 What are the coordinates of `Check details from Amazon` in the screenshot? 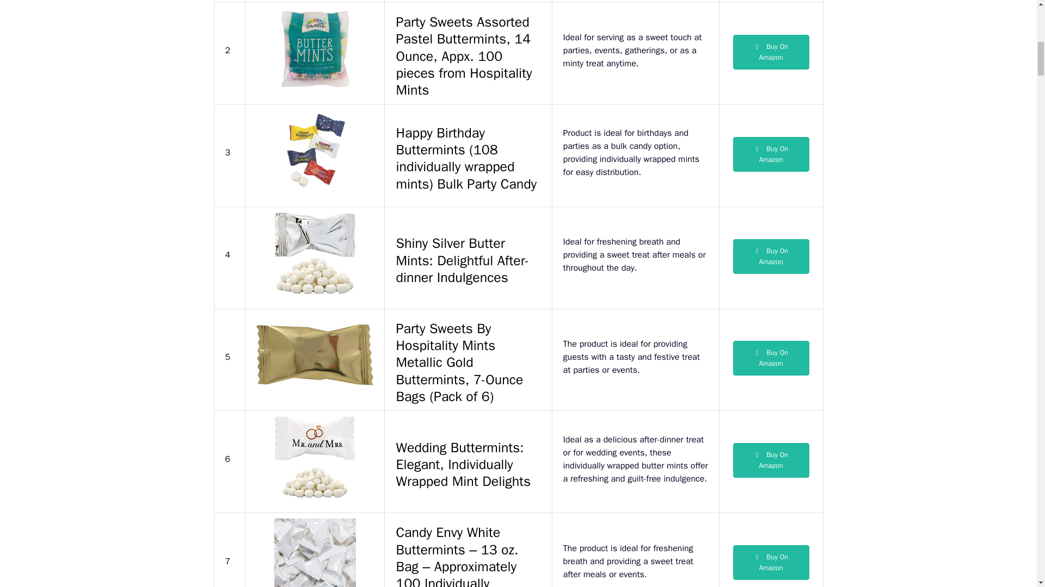 It's located at (771, 358).